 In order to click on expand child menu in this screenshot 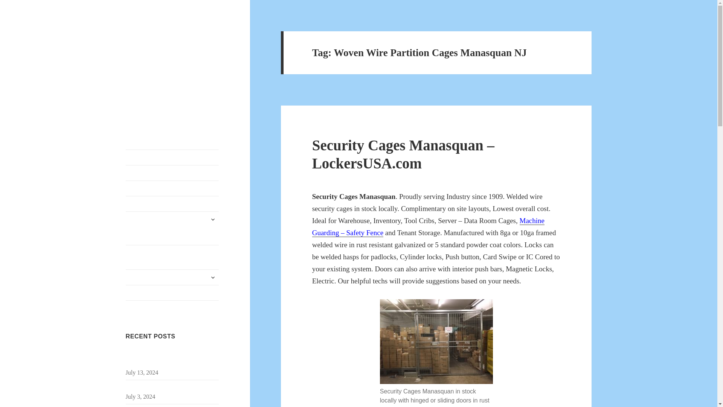, I will do `click(213, 277)`.